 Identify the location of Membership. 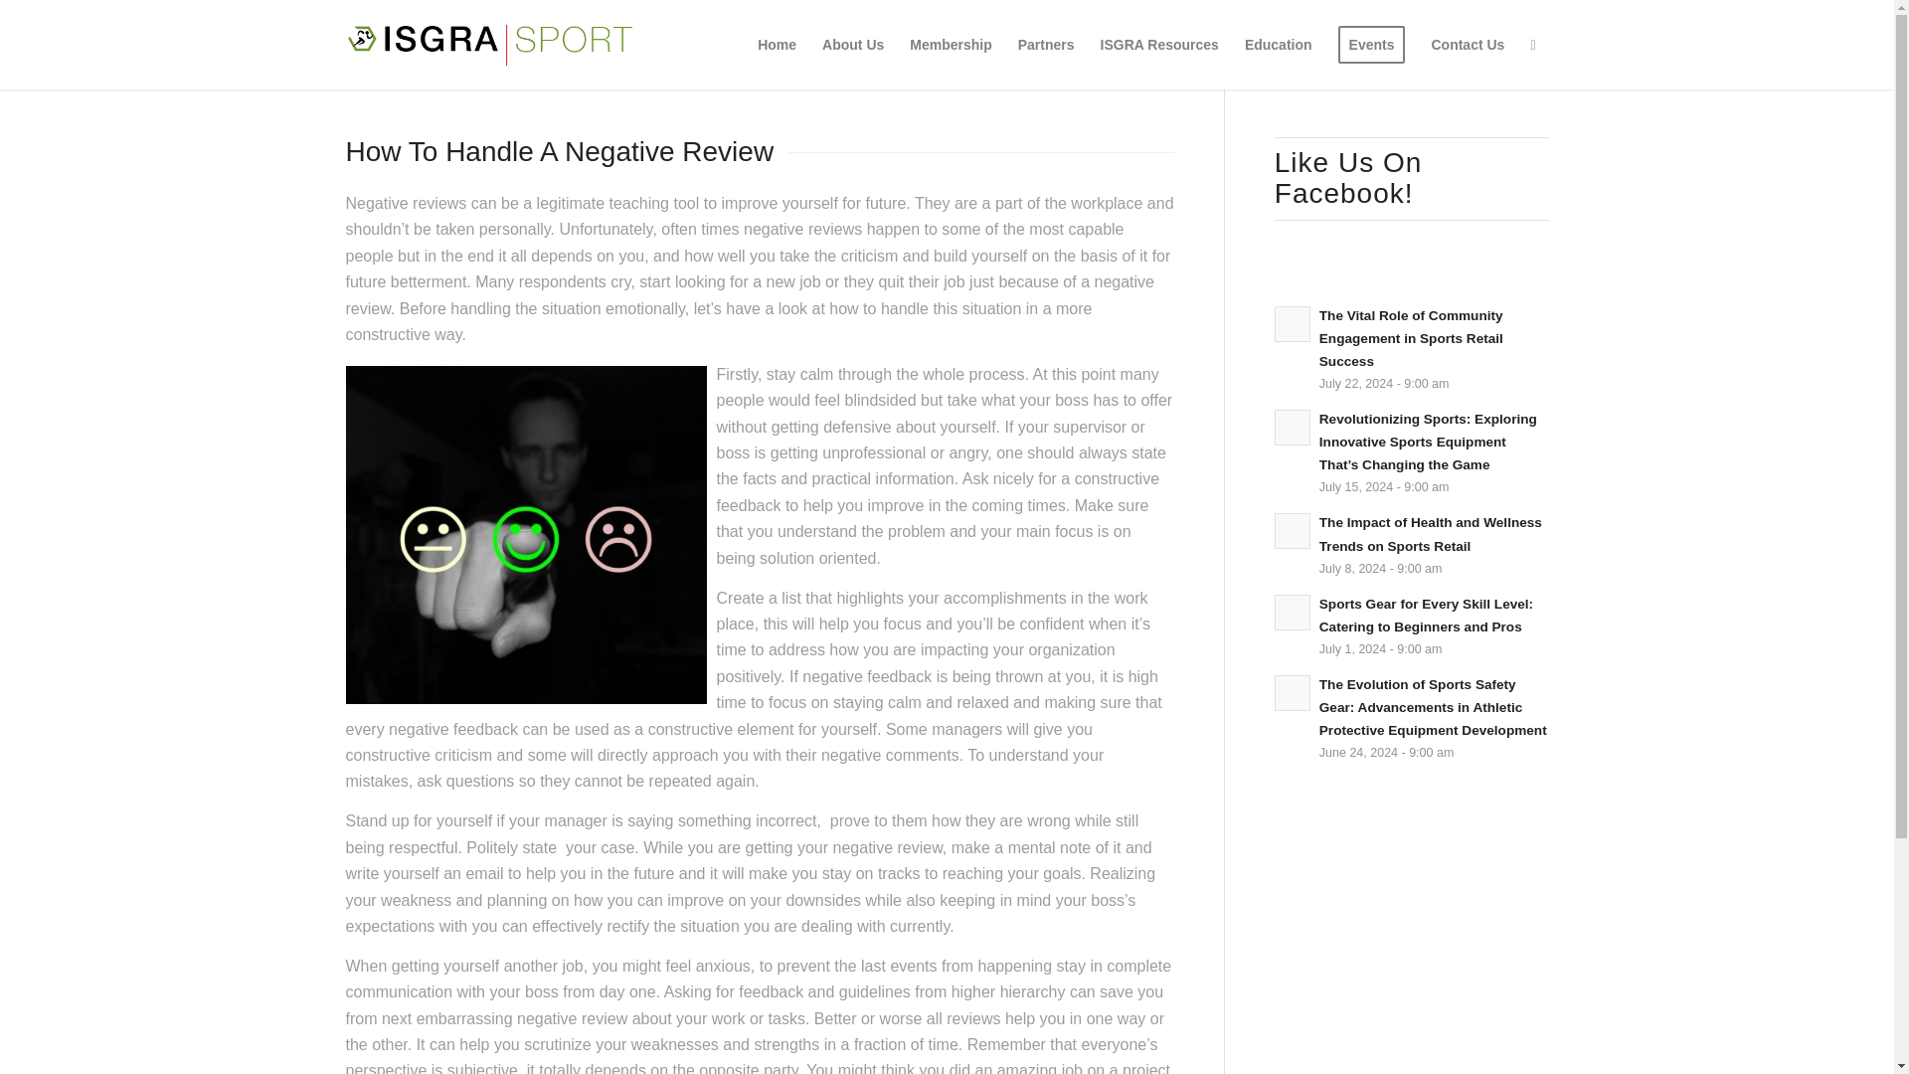
(951, 44).